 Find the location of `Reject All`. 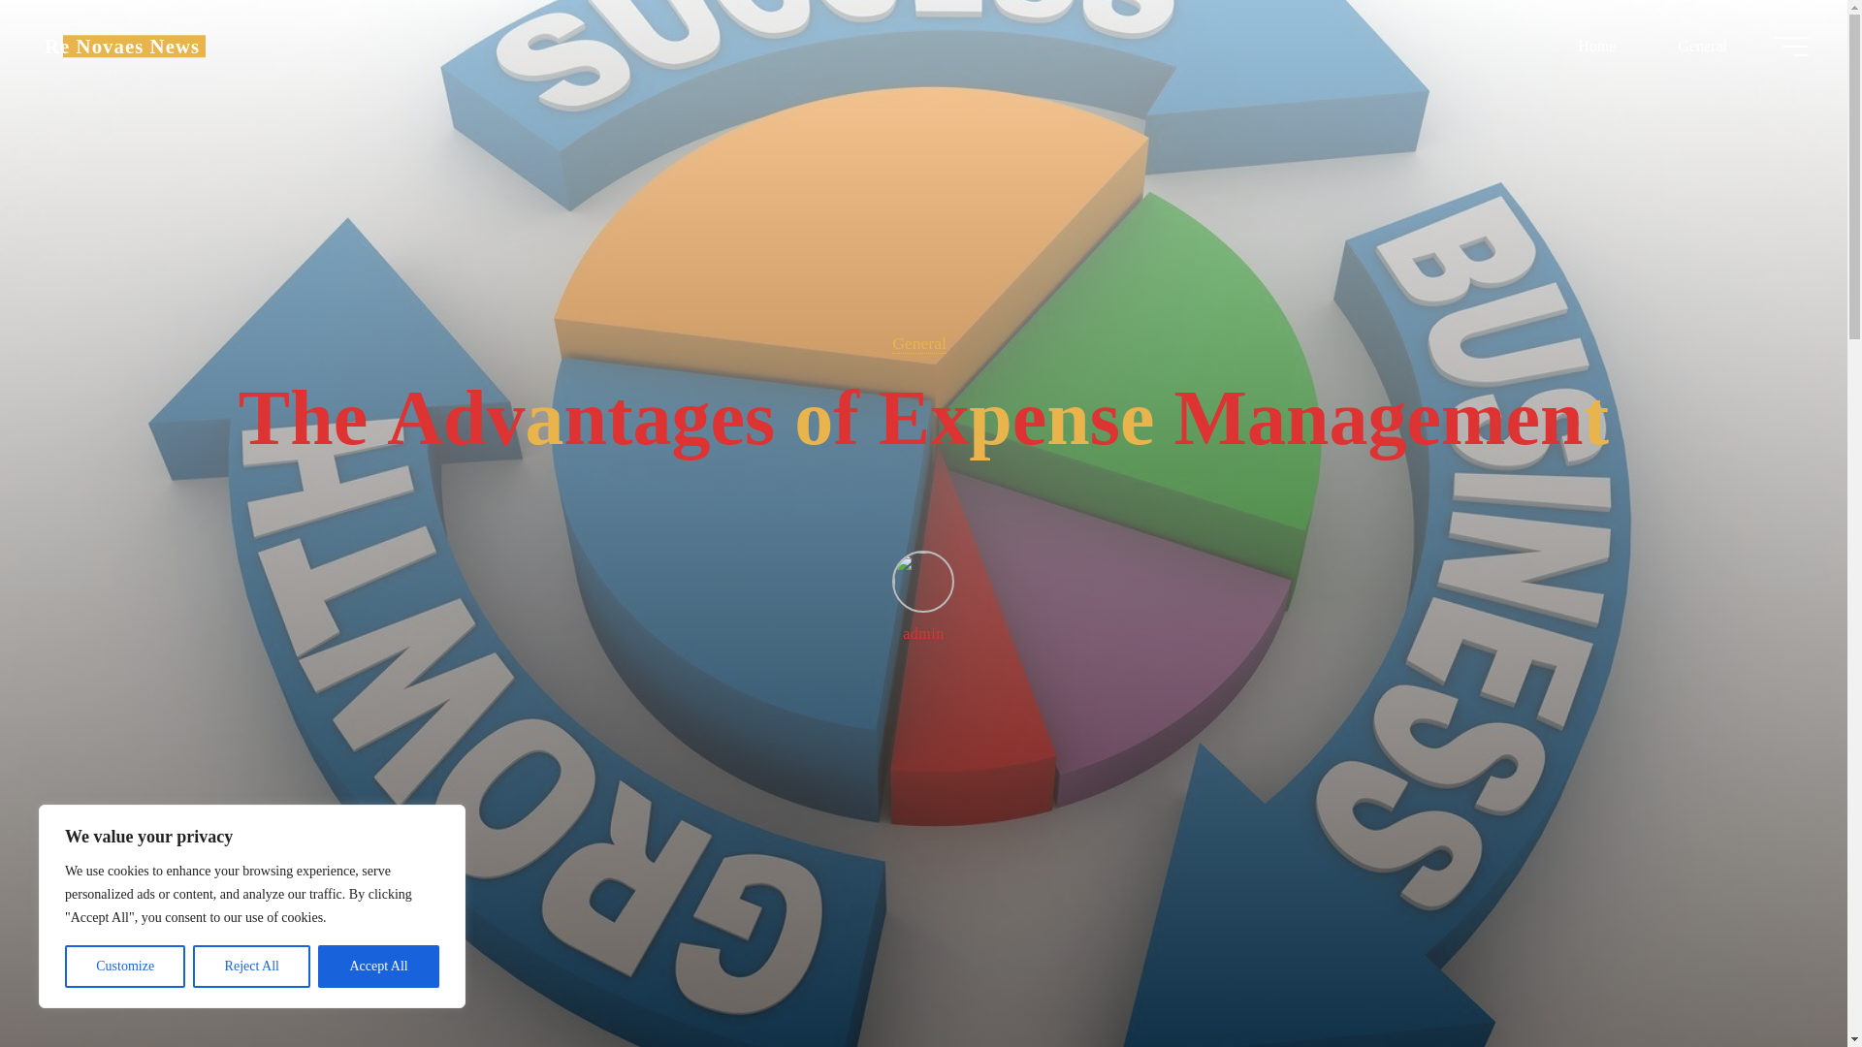

Reject All is located at coordinates (252, 967).